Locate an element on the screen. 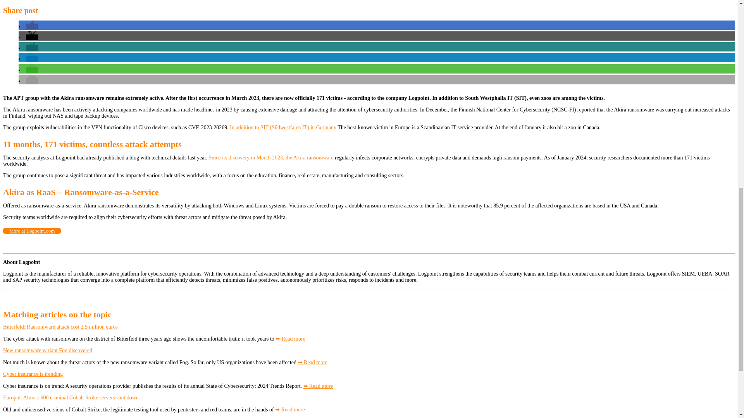  New ransomware variant Fog discovered is located at coordinates (47, 350).